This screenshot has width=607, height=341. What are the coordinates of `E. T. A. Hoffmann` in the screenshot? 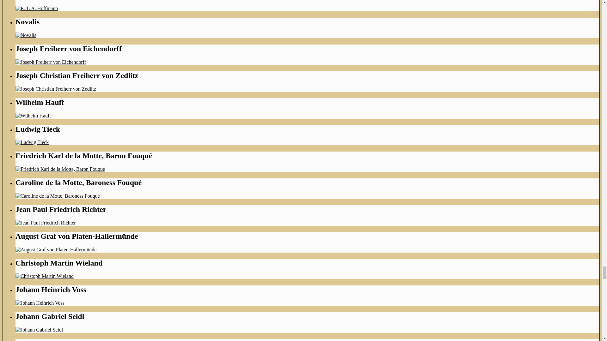 It's located at (37, 8).